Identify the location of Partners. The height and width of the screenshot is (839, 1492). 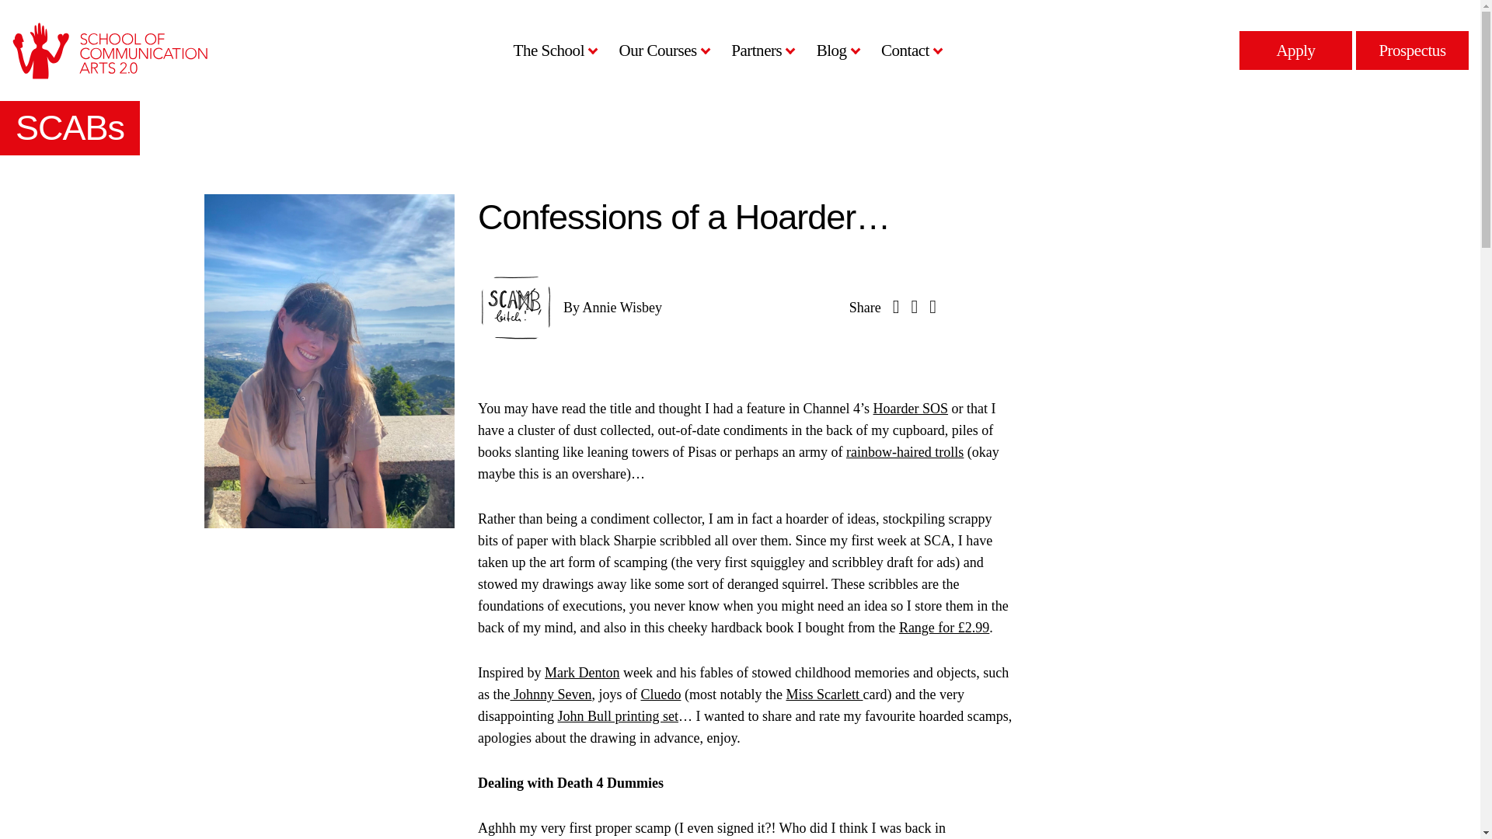
(760, 50).